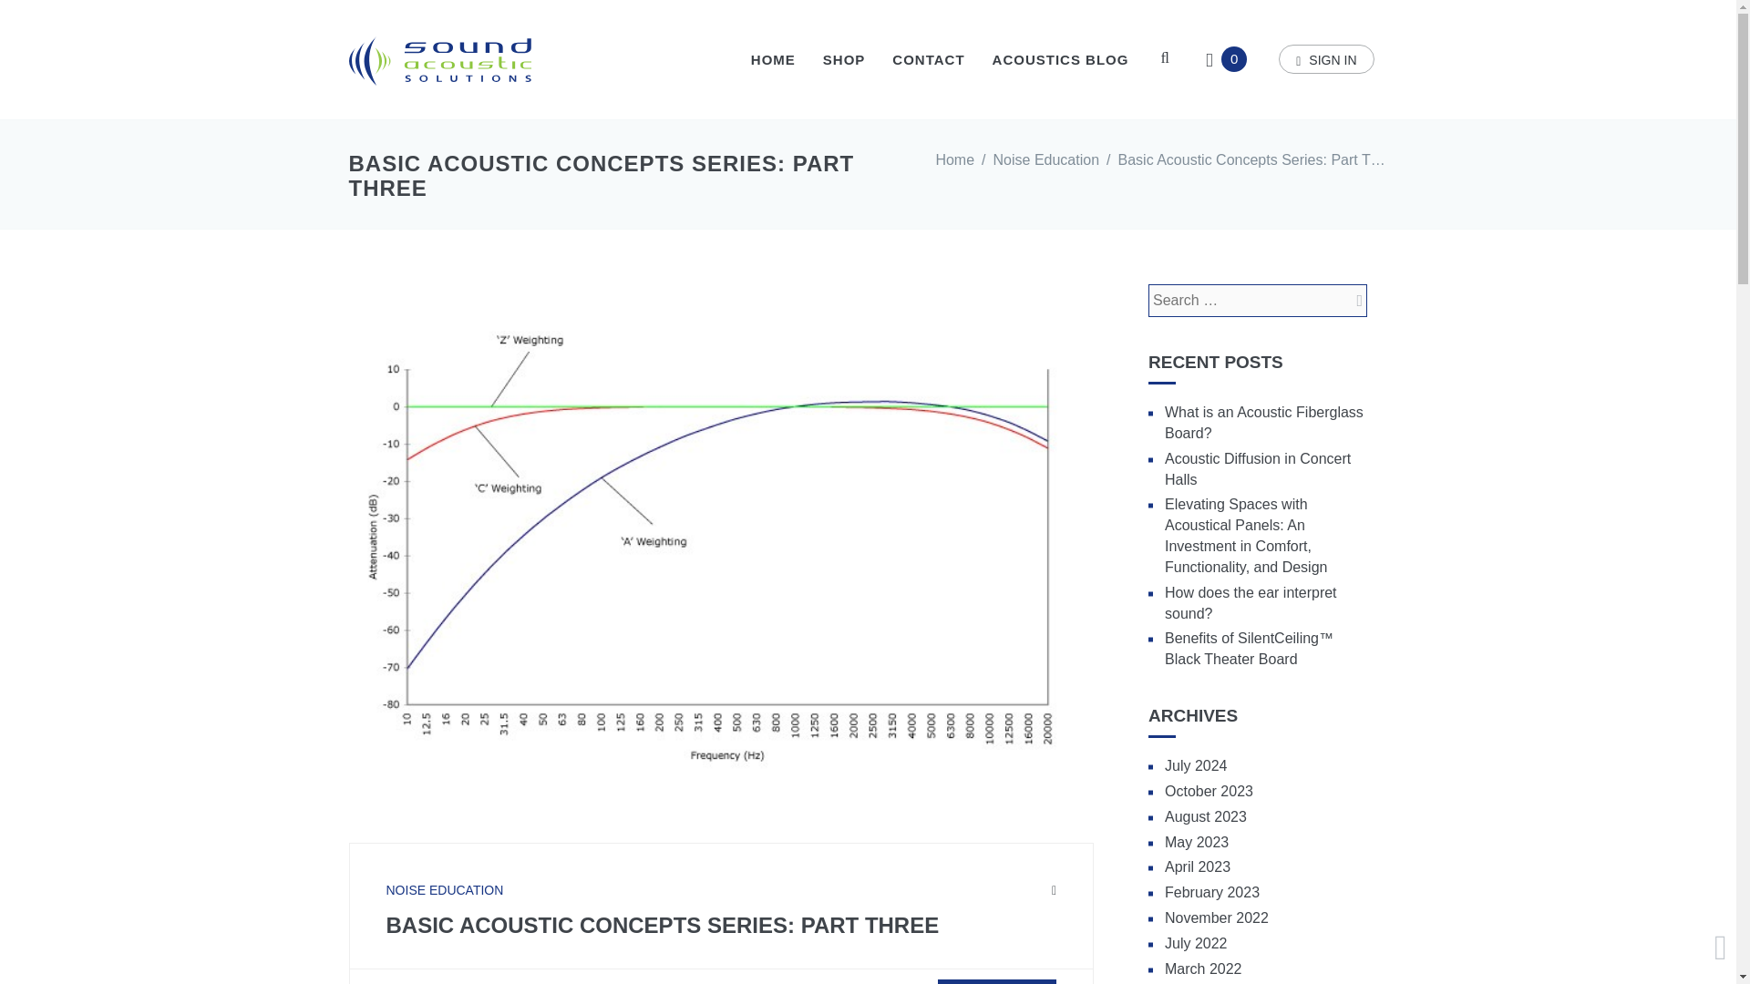  Describe the element at coordinates (1060, 58) in the screenshot. I see `ACOUSTICS BLOG` at that location.